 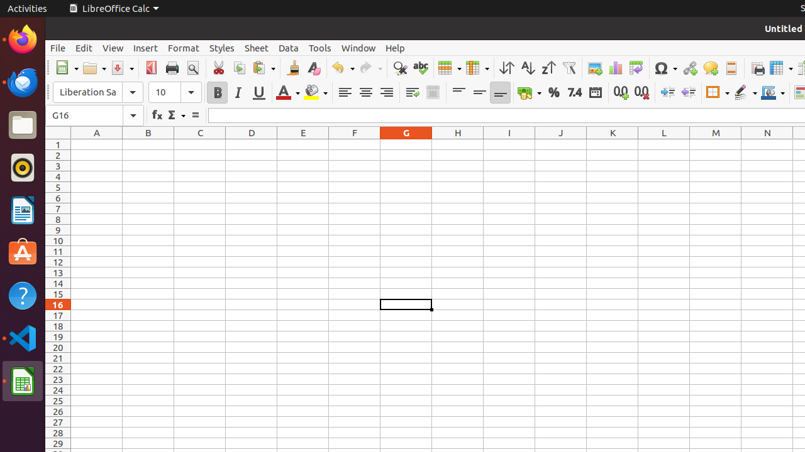 I want to click on Select Function, so click(x=176, y=116).